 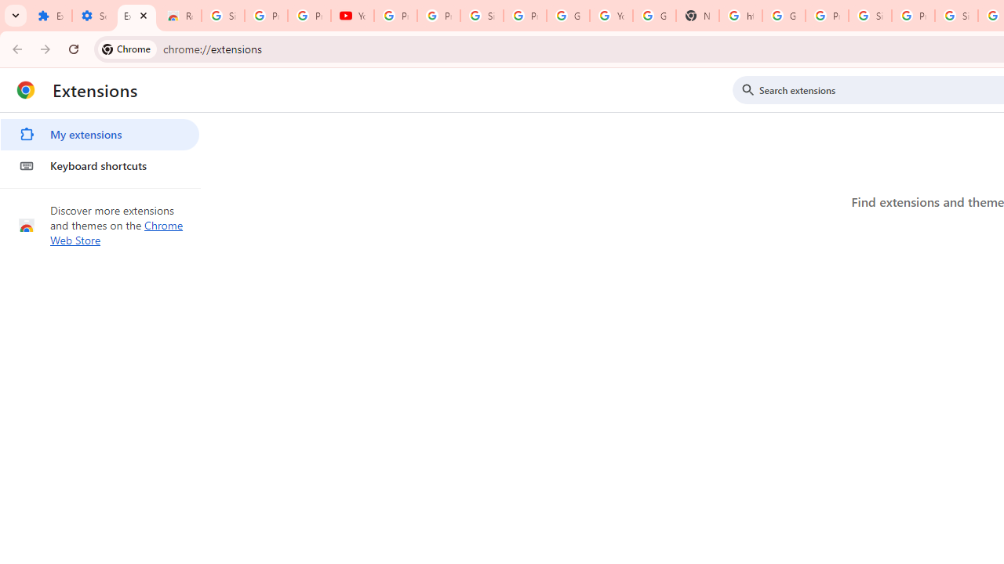 I want to click on Google Account, so click(x=568, y=16).